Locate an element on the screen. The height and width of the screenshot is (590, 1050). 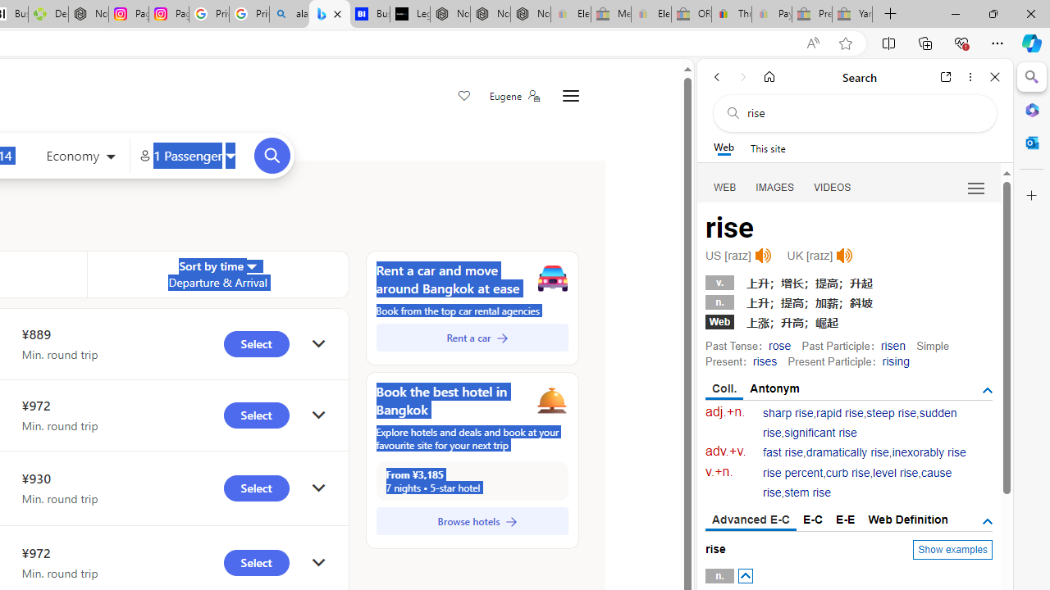
Search Filter, IMAGES is located at coordinates (774, 187).